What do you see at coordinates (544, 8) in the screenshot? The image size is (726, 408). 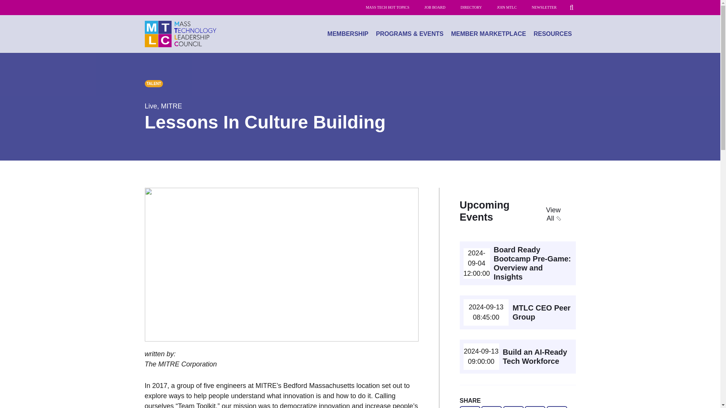 I see `NEWSLETTER` at bounding box center [544, 8].